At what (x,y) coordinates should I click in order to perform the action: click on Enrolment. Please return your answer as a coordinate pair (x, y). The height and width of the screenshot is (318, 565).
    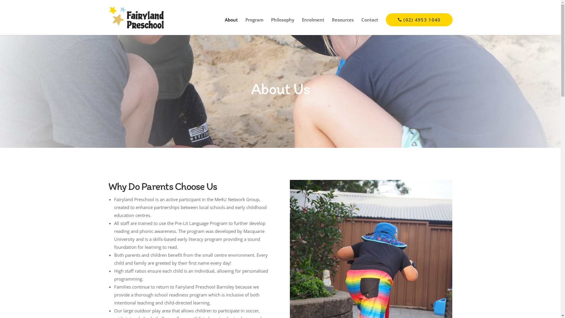
    Looking at the image, I should click on (313, 26).